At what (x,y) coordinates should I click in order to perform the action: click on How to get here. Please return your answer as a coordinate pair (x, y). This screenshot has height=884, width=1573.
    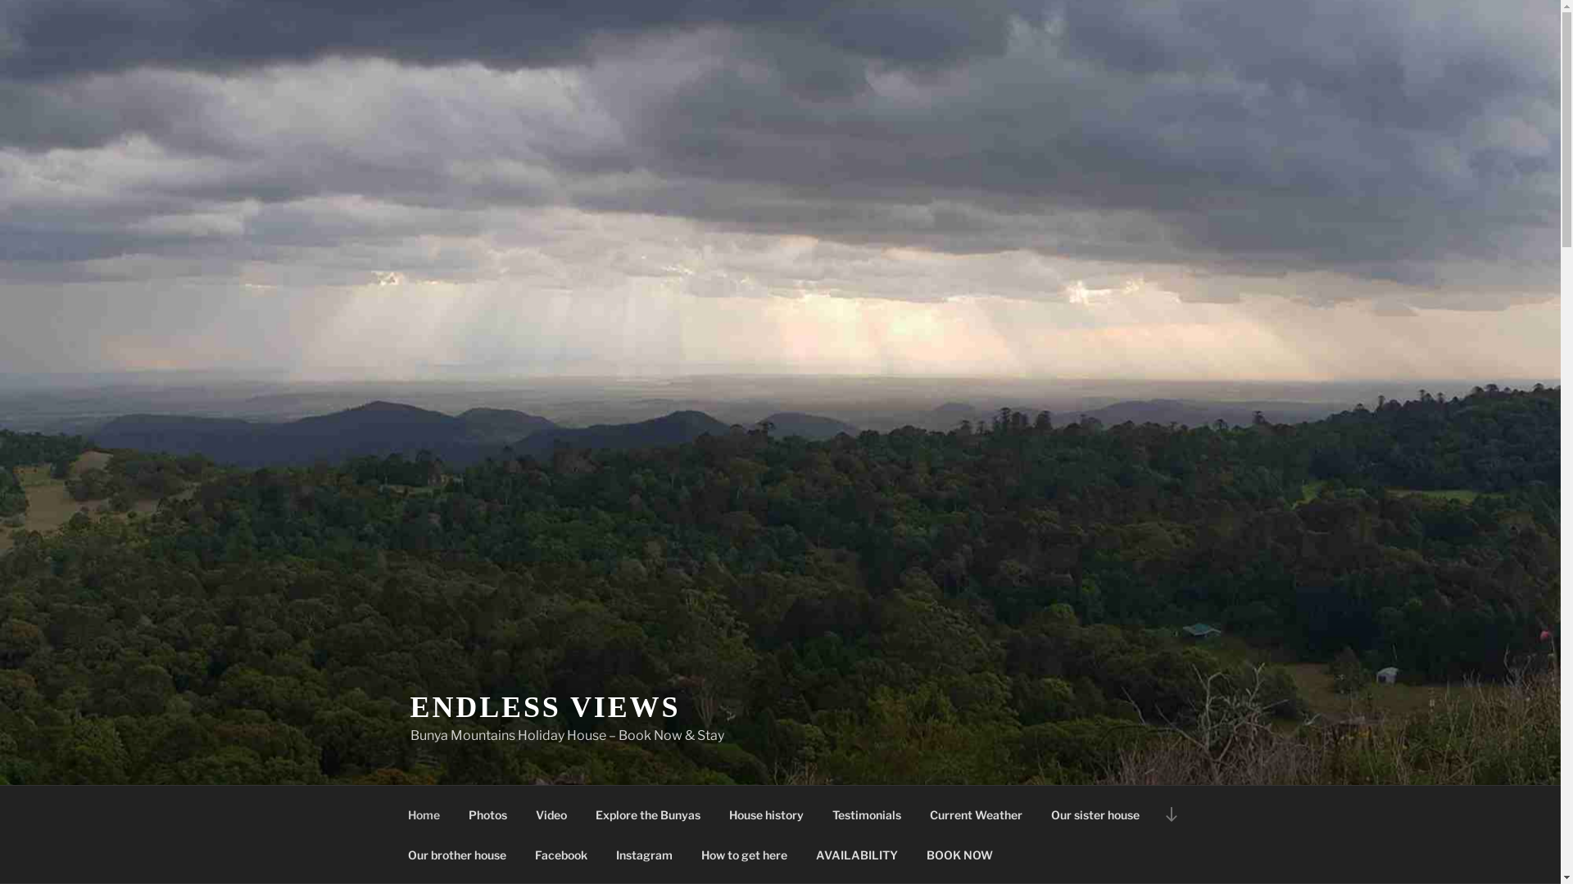
    Looking at the image, I should click on (744, 855).